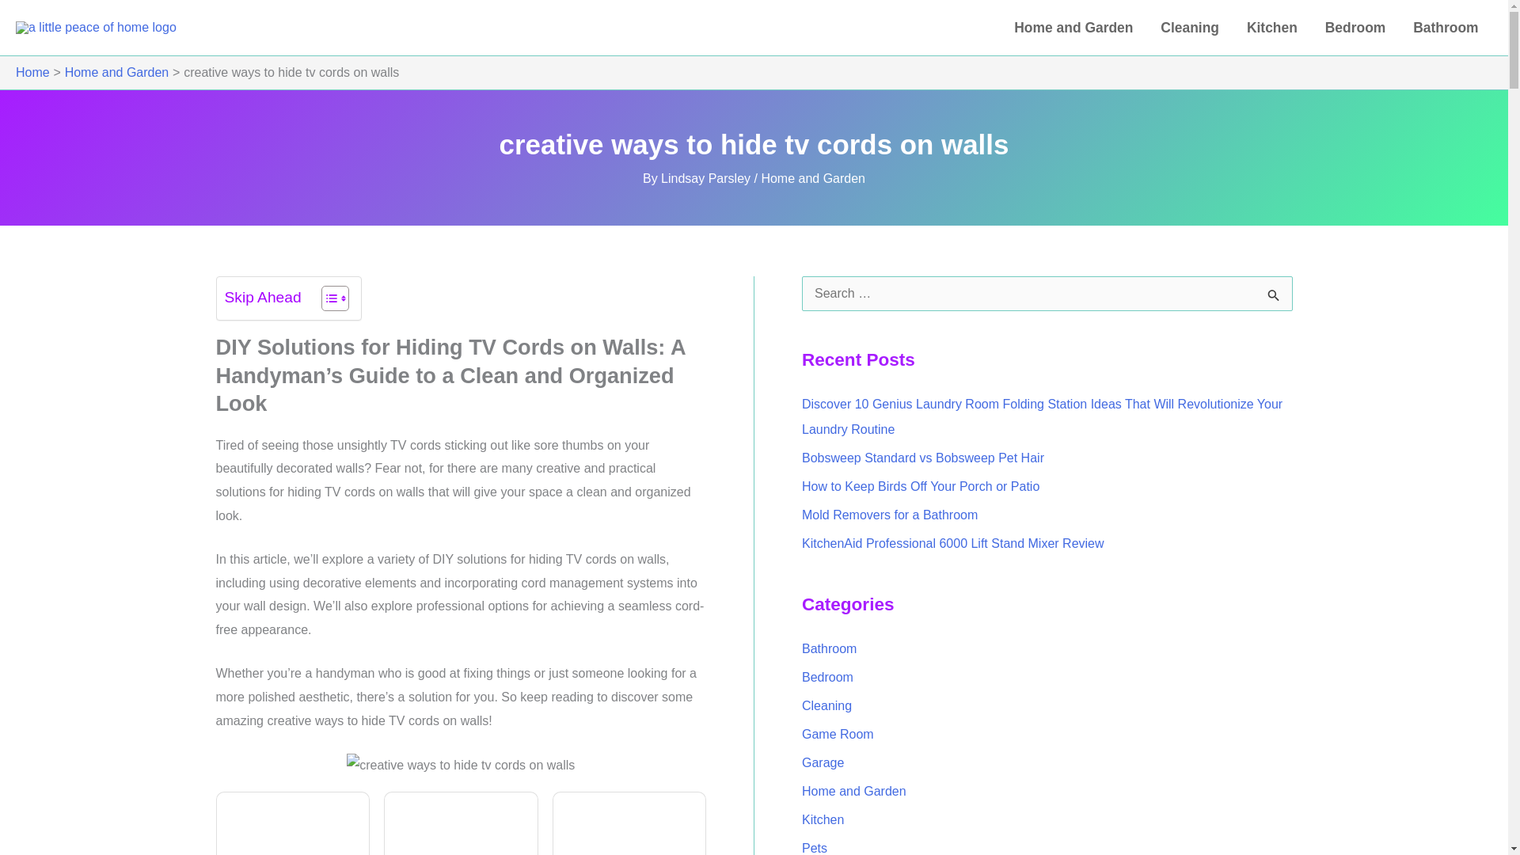  Describe the element at coordinates (1446, 28) in the screenshot. I see `Bathroom` at that location.